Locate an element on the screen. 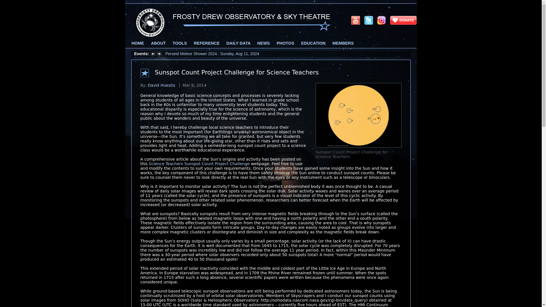  MEMBERS is located at coordinates (343, 43).